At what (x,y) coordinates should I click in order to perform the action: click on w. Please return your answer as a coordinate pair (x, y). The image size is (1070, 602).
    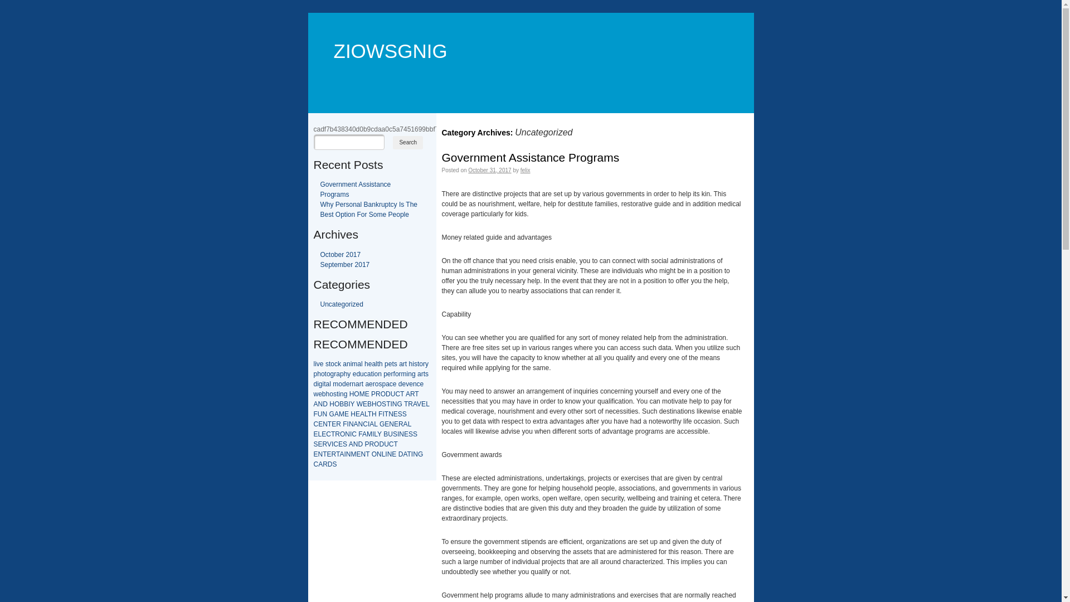
    Looking at the image, I should click on (315, 394).